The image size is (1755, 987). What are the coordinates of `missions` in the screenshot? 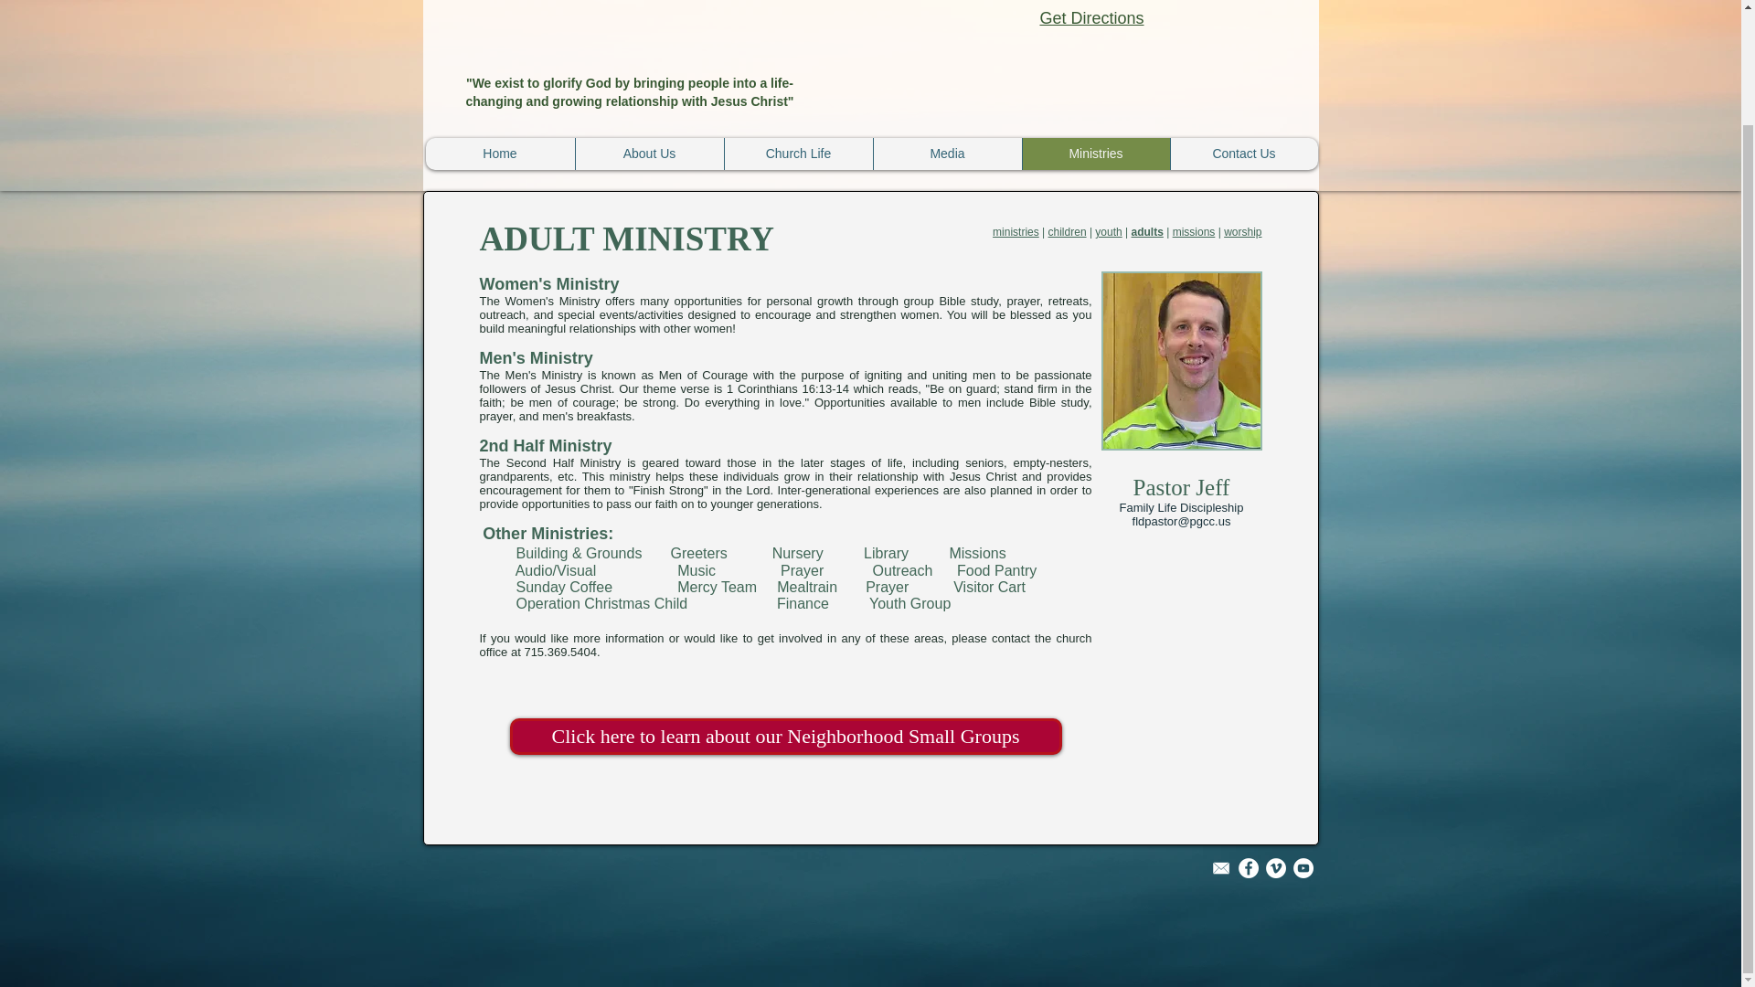 It's located at (1194, 232).